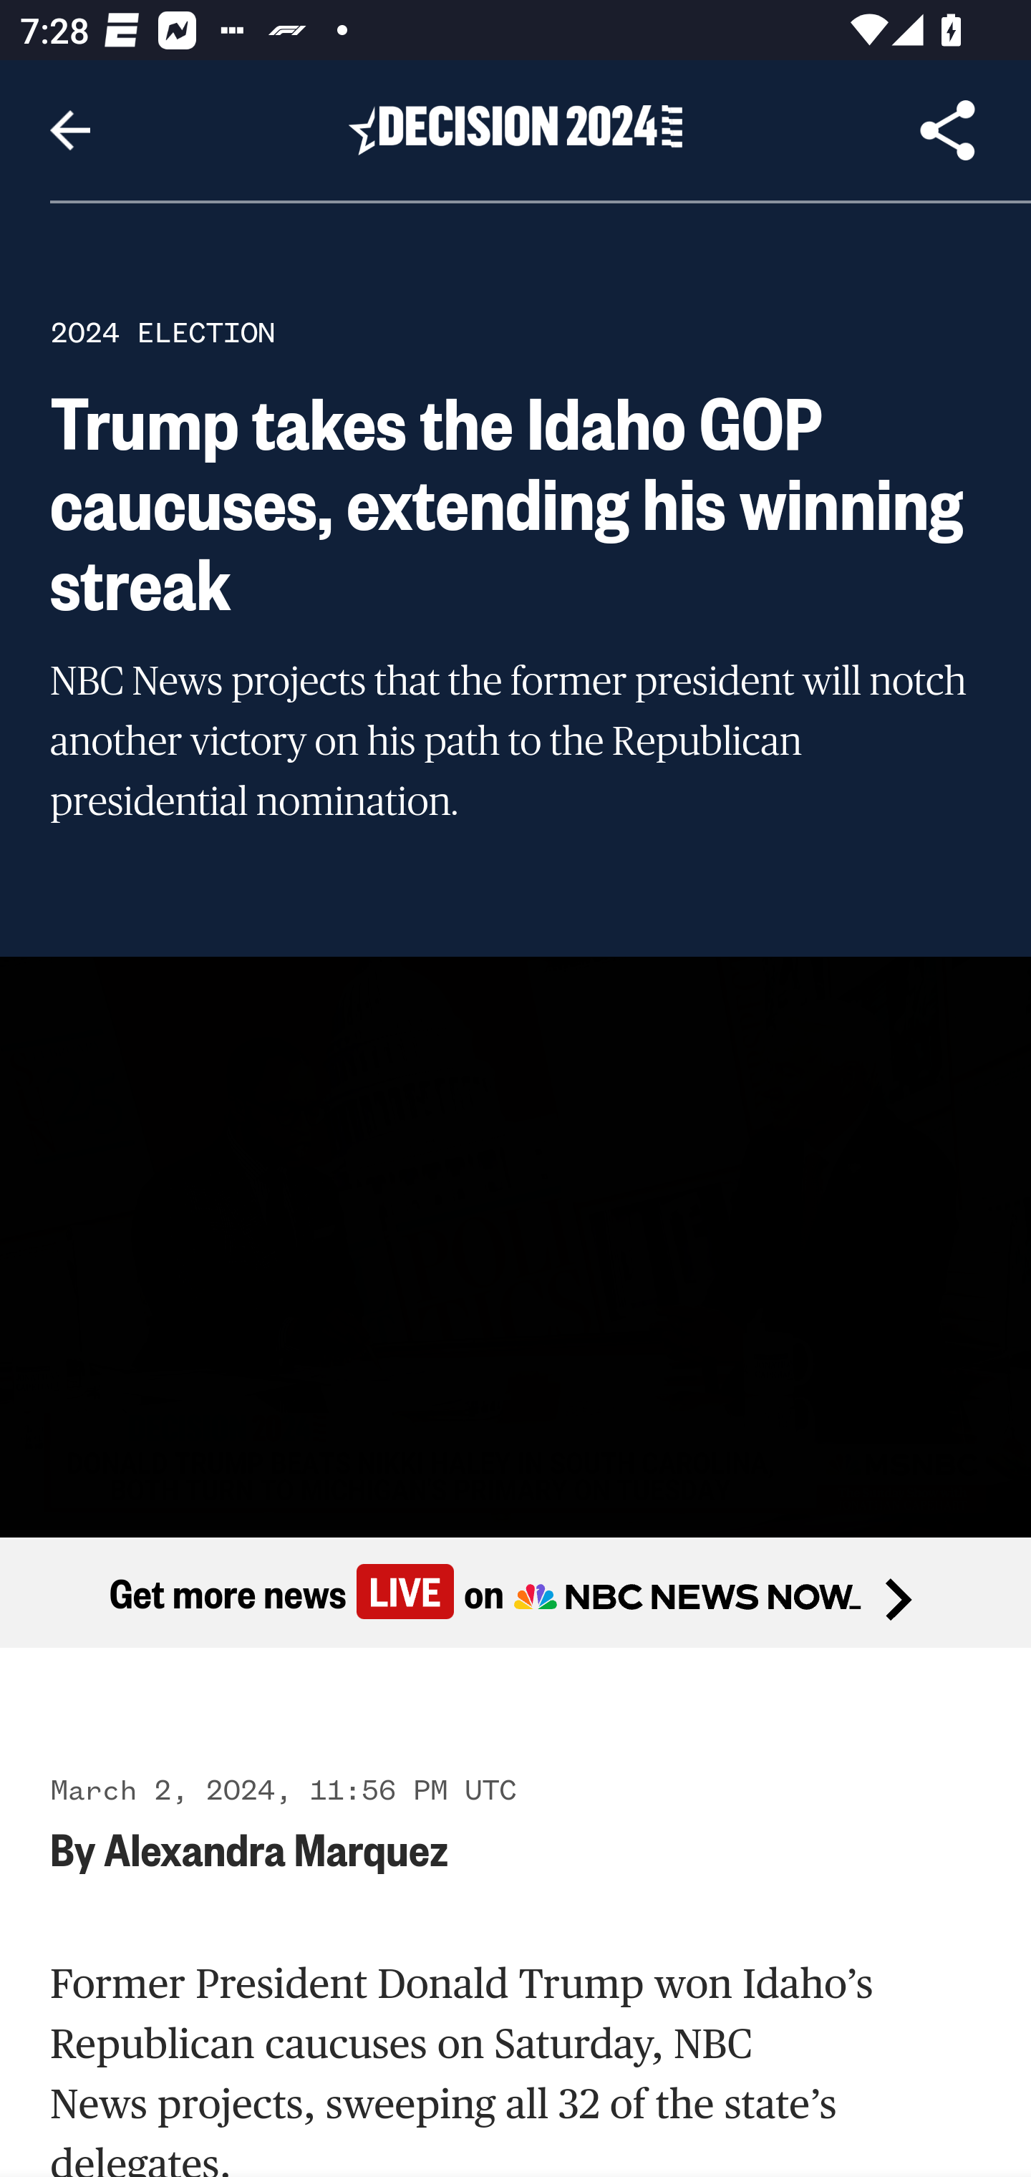 The image size is (1031, 2177). What do you see at coordinates (515, 1593) in the screenshot?
I see `Get more news Live on Get more news Live on` at bounding box center [515, 1593].